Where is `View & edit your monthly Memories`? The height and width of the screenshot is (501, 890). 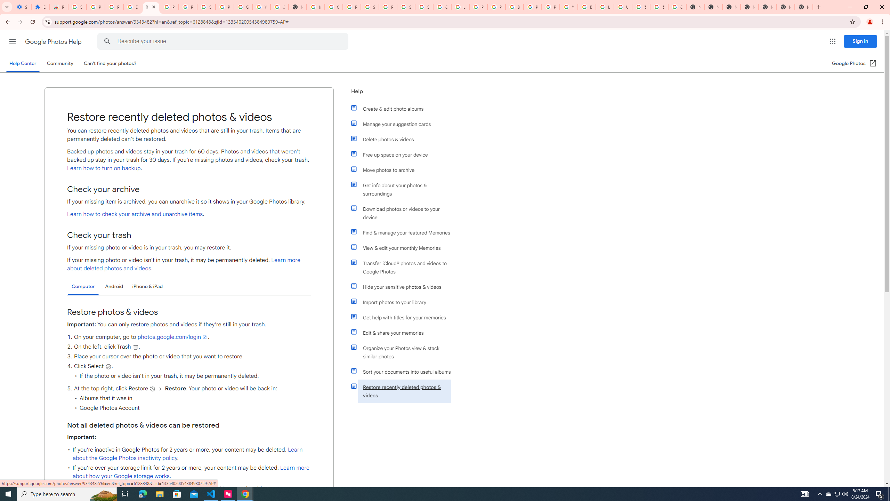 View & edit your monthly Memories is located at coordinates (404, 248).